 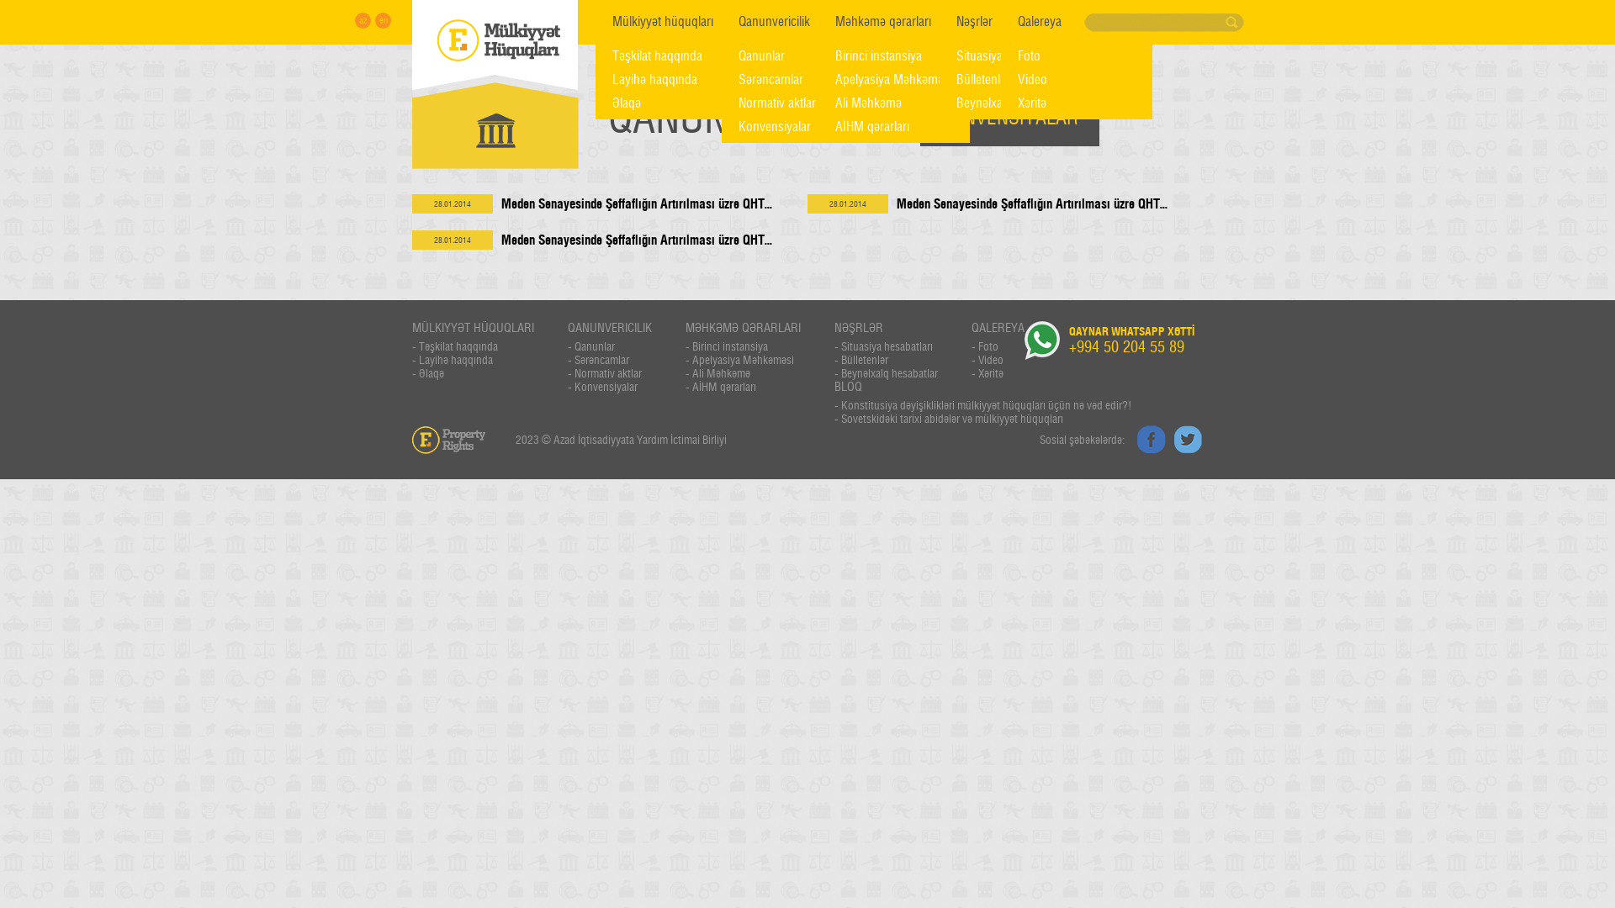 I want to click on Qanunvericilik, so click(x=774, y=22).